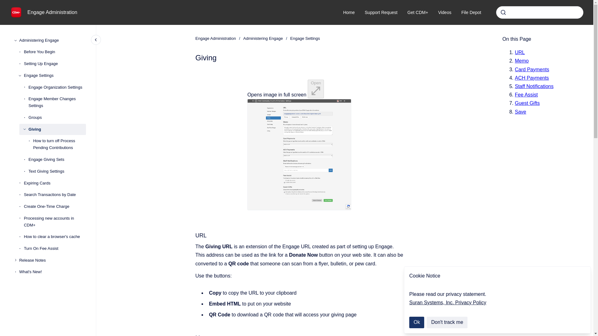 The width and height of the screenshot is (598, 336). What do you see at coordinates (57, 159) in the screenshot?
I see `Engage Giving Sets` at bounding box center [57, 159].